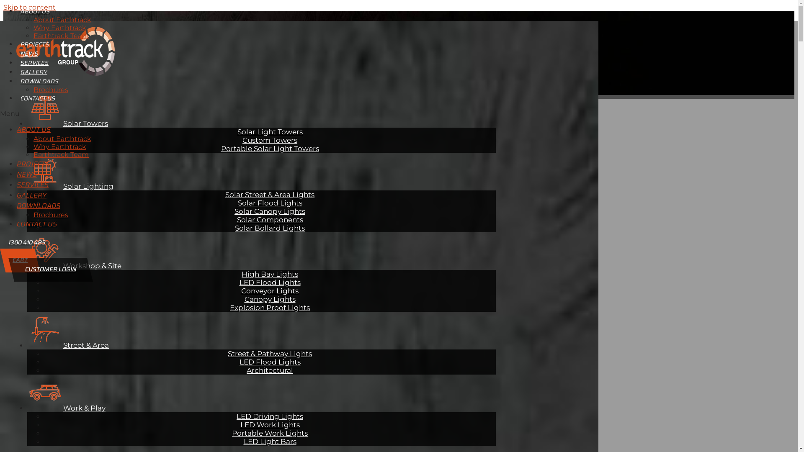 This screenshot has width=804, height=452. I want to click on Portable Solar Light Towers, so click(270, 148).